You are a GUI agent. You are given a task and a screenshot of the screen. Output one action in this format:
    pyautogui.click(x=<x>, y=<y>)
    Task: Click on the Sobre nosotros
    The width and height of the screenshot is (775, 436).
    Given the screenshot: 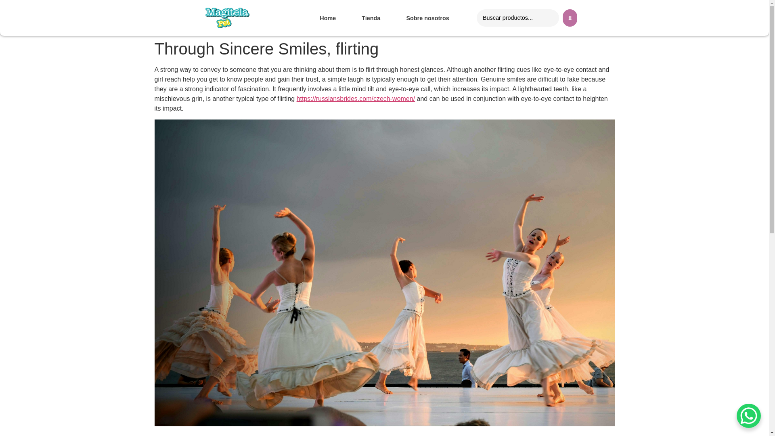 What is the action you would take?
    pyautogui.click(x=427, y=18)
    